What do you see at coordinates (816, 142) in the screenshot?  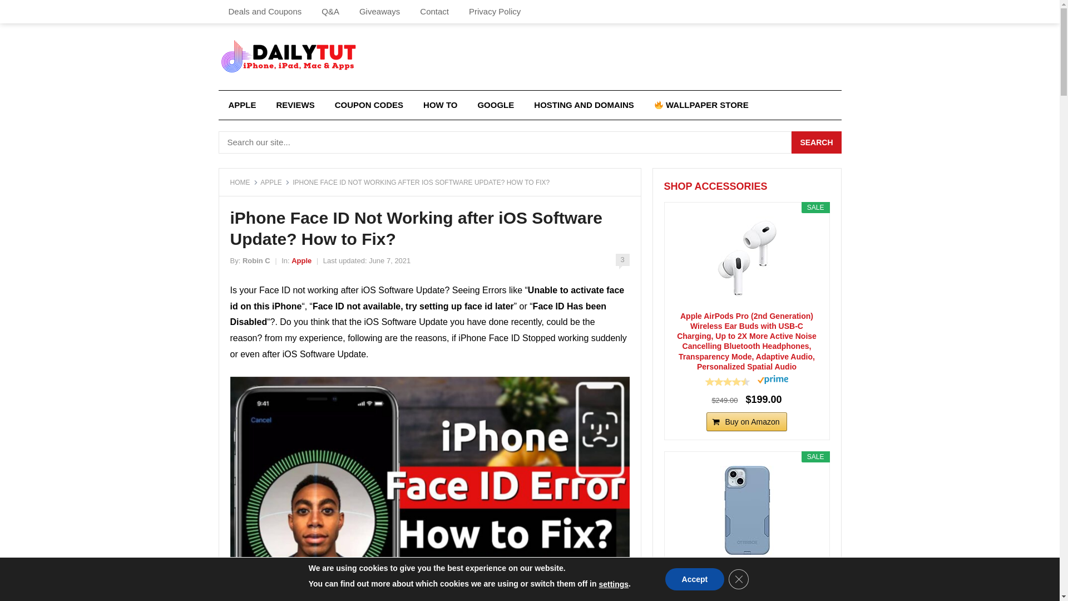 I see `Search` at bounding box center [816, 142].